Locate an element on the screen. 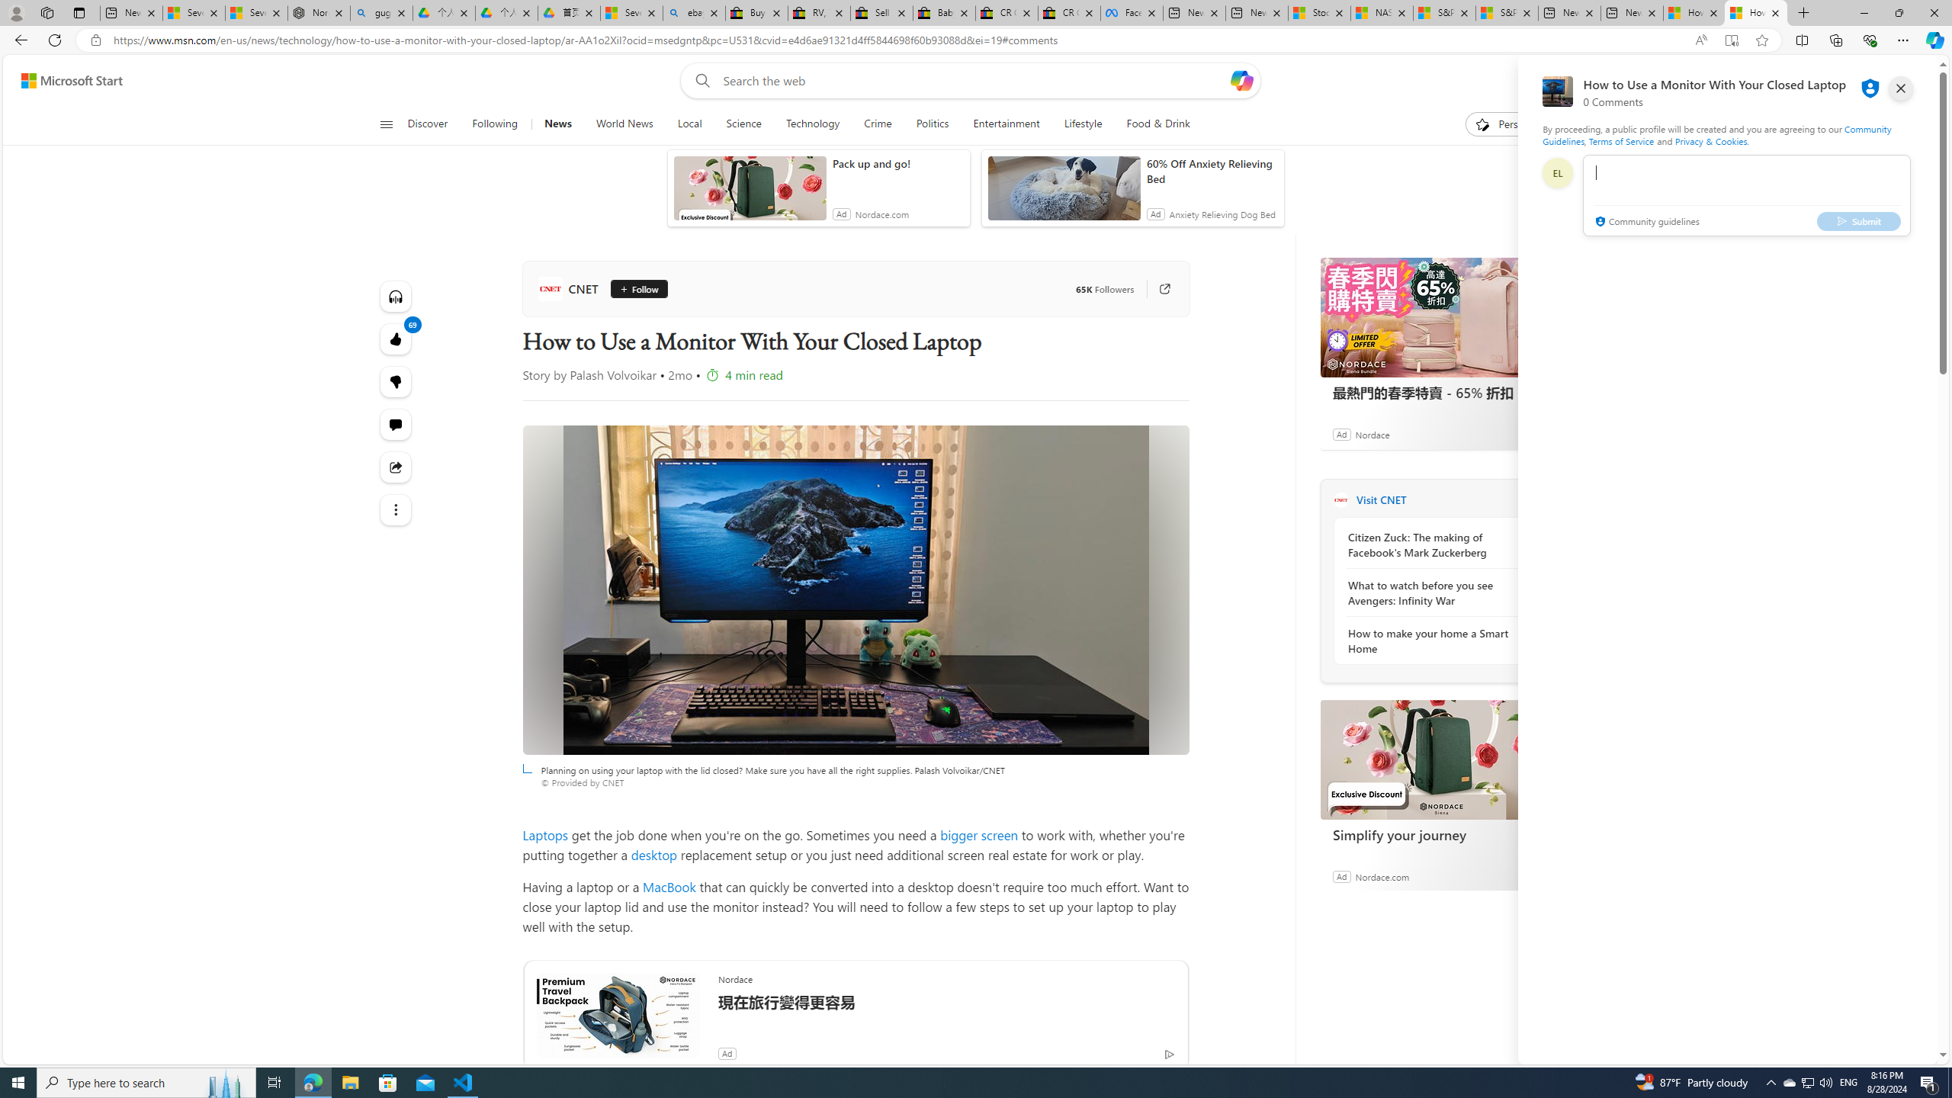 This screenshot has width=1952, height=1098. Community Guidelines is located at coordinates (1716, 134).